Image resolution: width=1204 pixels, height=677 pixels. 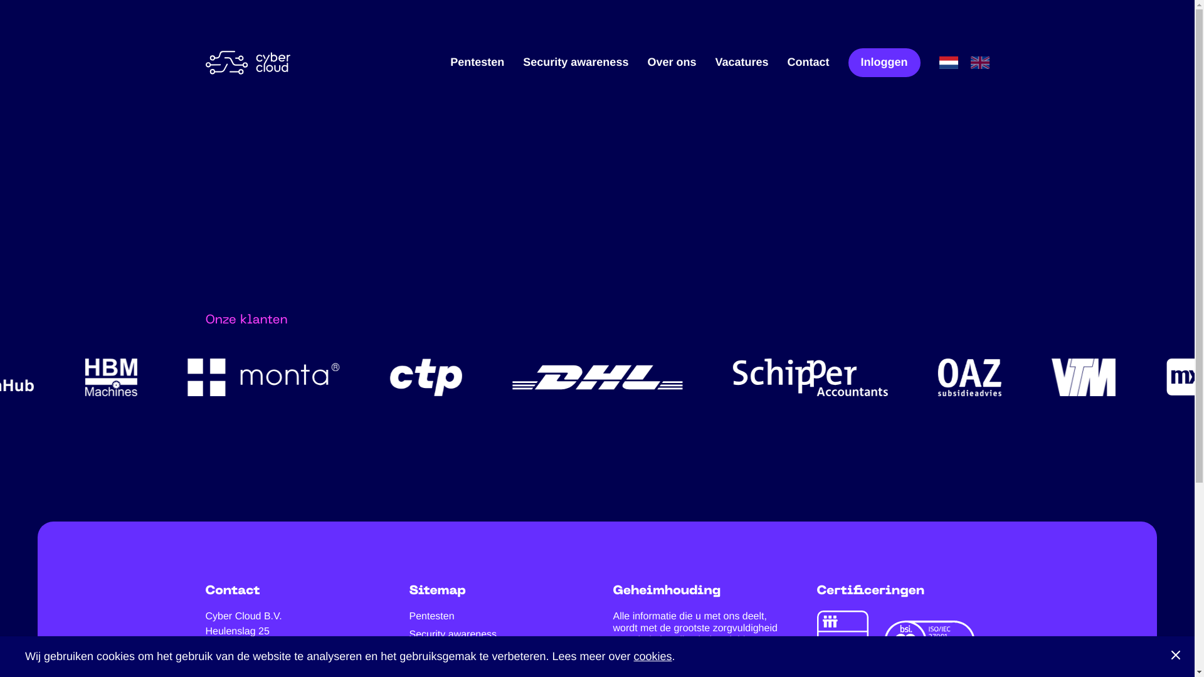 I want to click on Bekijk certificaat, so click(x=842, y=642).